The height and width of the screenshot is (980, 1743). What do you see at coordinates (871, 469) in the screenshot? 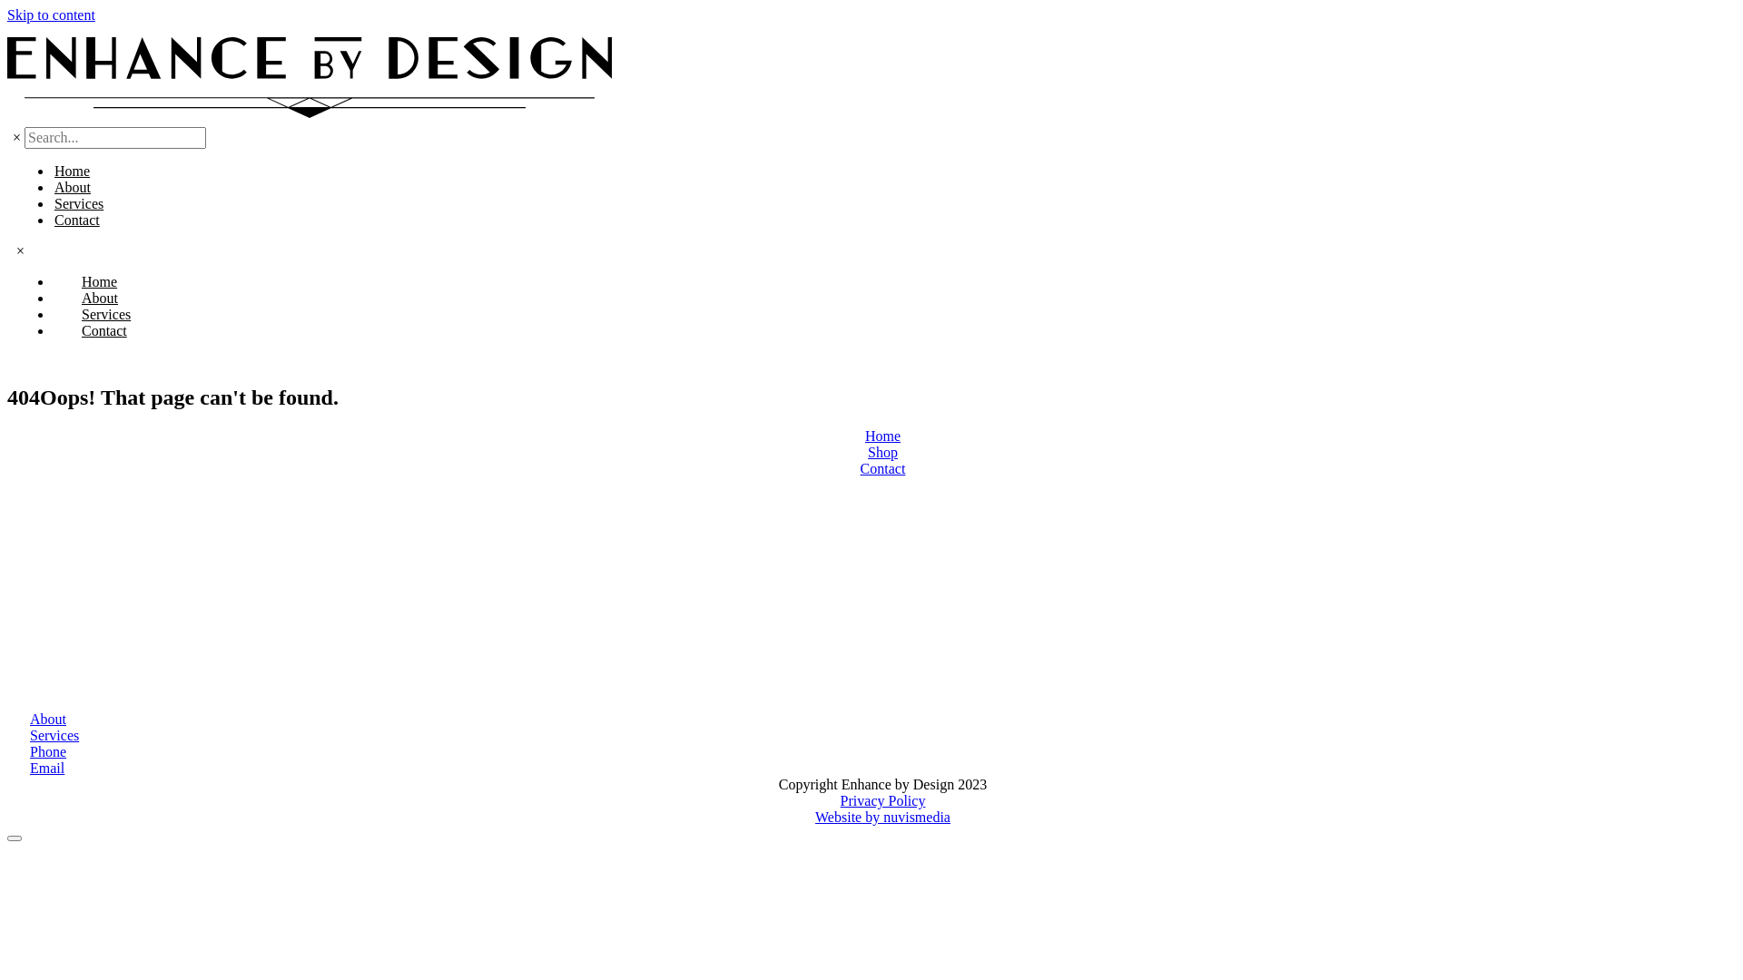
I see `Contact` at bounding box center [871, 469].